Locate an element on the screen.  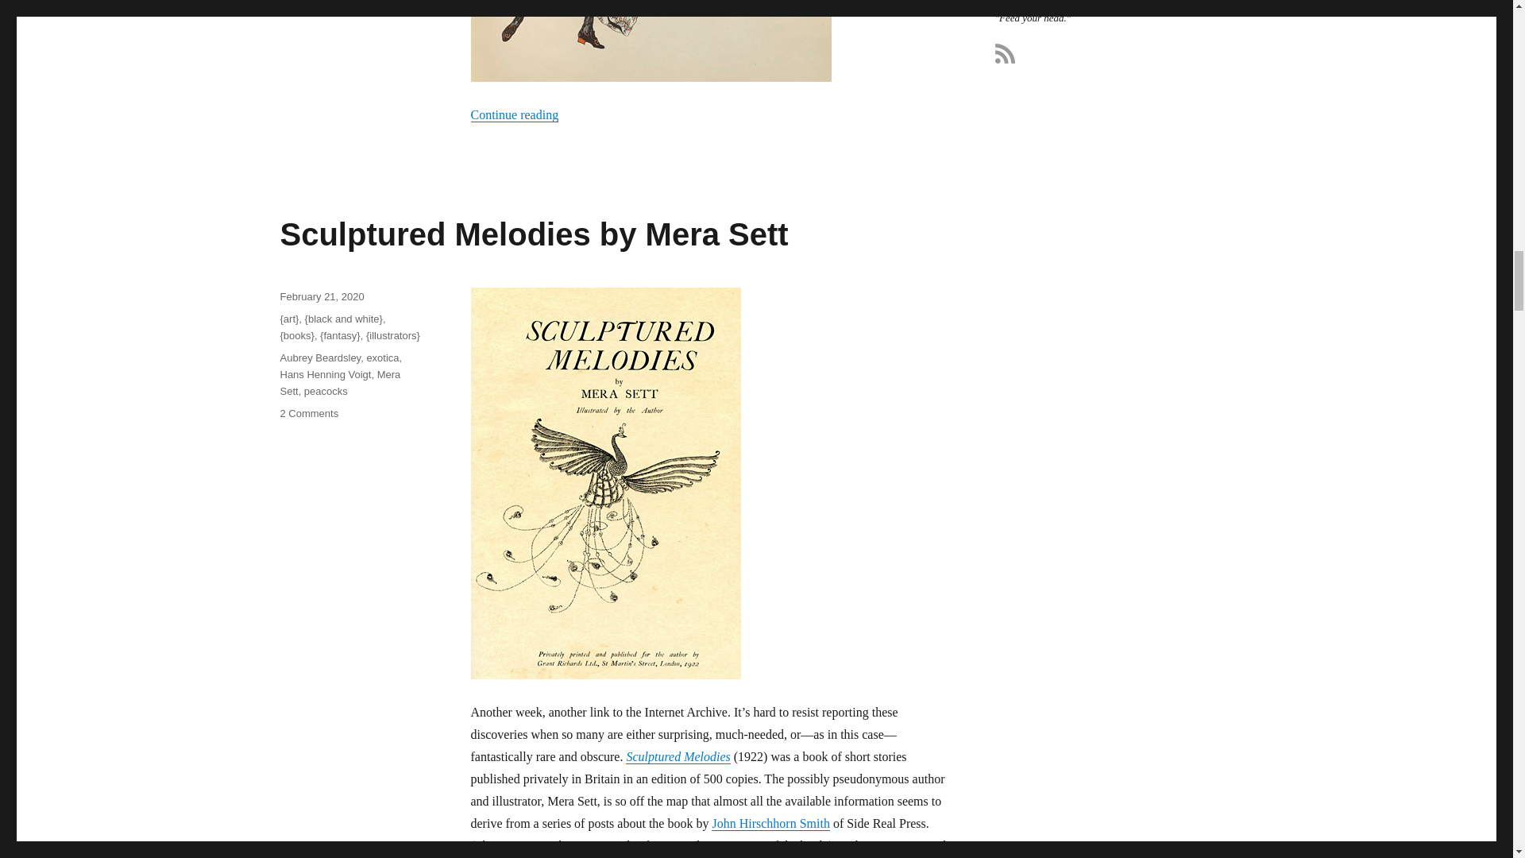
peacocks is located at coordinates (326, 391).